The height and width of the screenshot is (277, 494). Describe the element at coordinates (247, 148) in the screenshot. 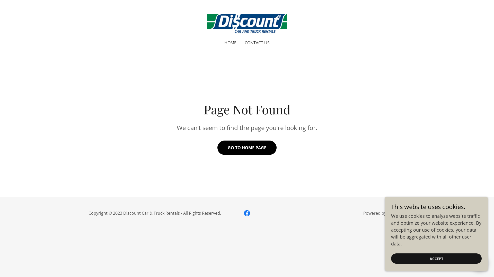

I see `GO TO HOME PAGE` at that location.